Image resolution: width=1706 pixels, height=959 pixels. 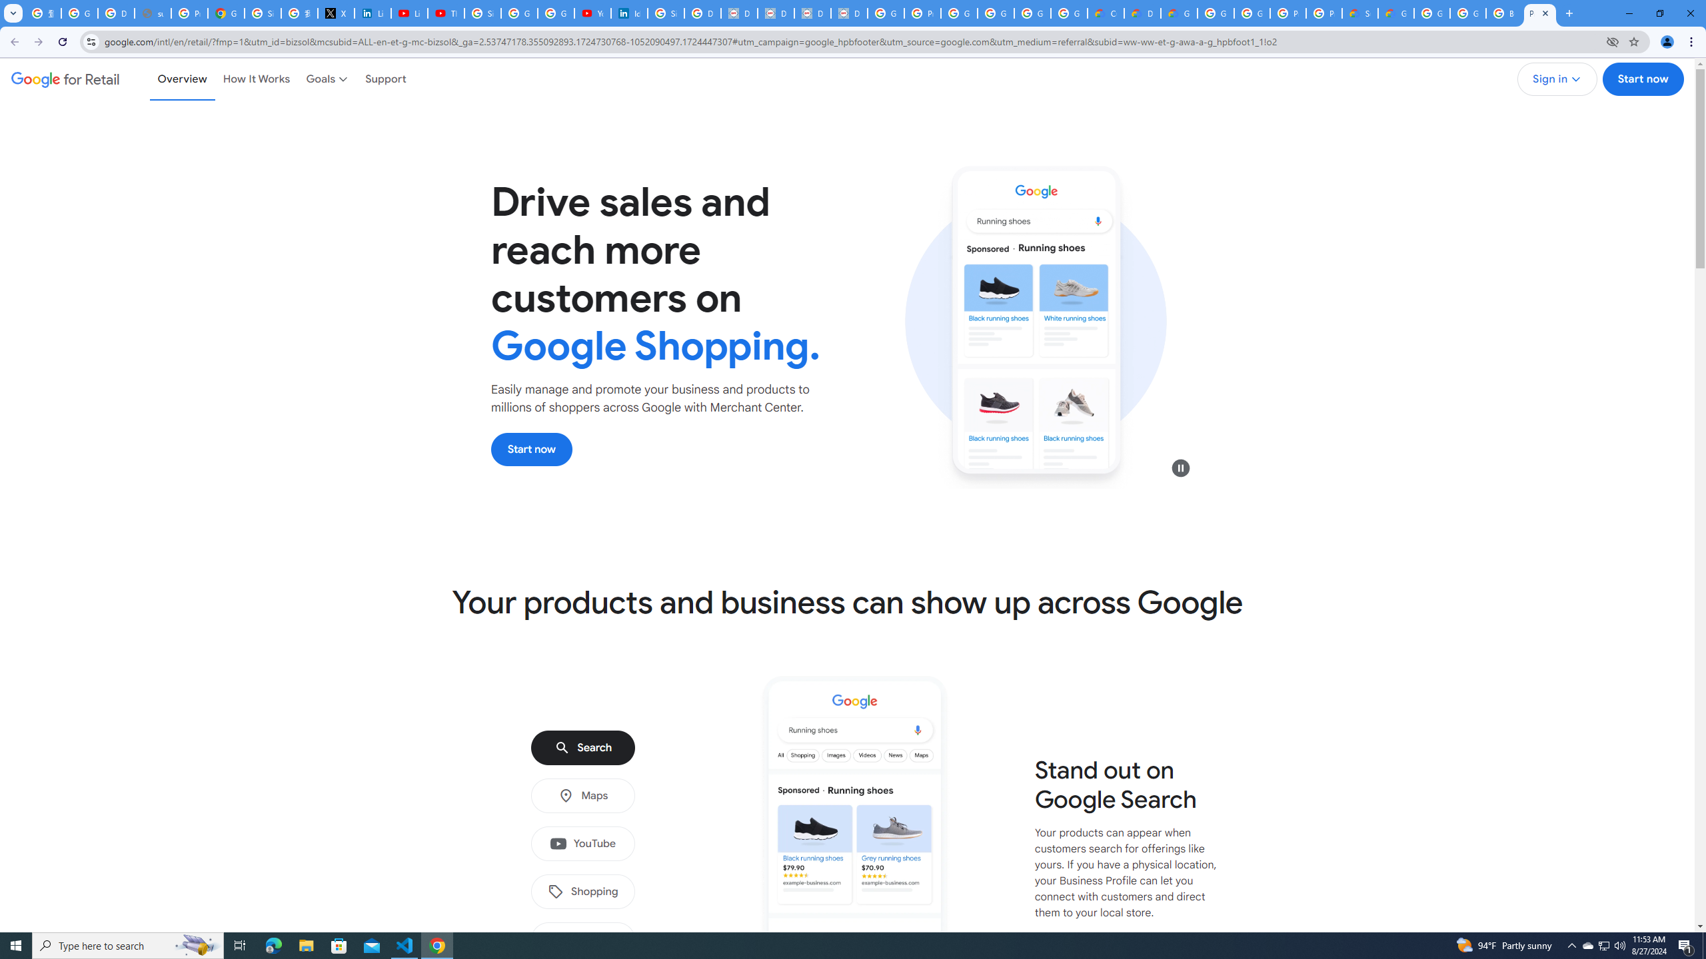 I want to click on Pause animation, so click(x=1181, y=468).